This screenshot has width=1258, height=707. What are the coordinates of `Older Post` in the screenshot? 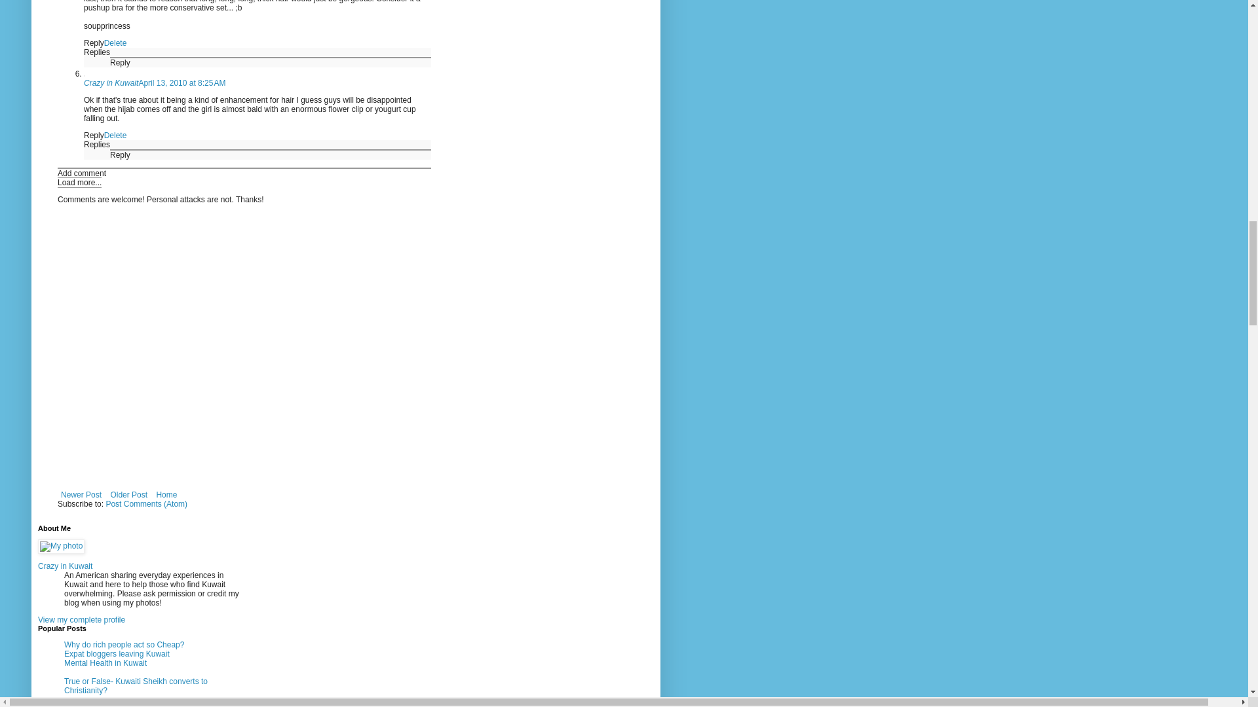 It's located at (128, 495).